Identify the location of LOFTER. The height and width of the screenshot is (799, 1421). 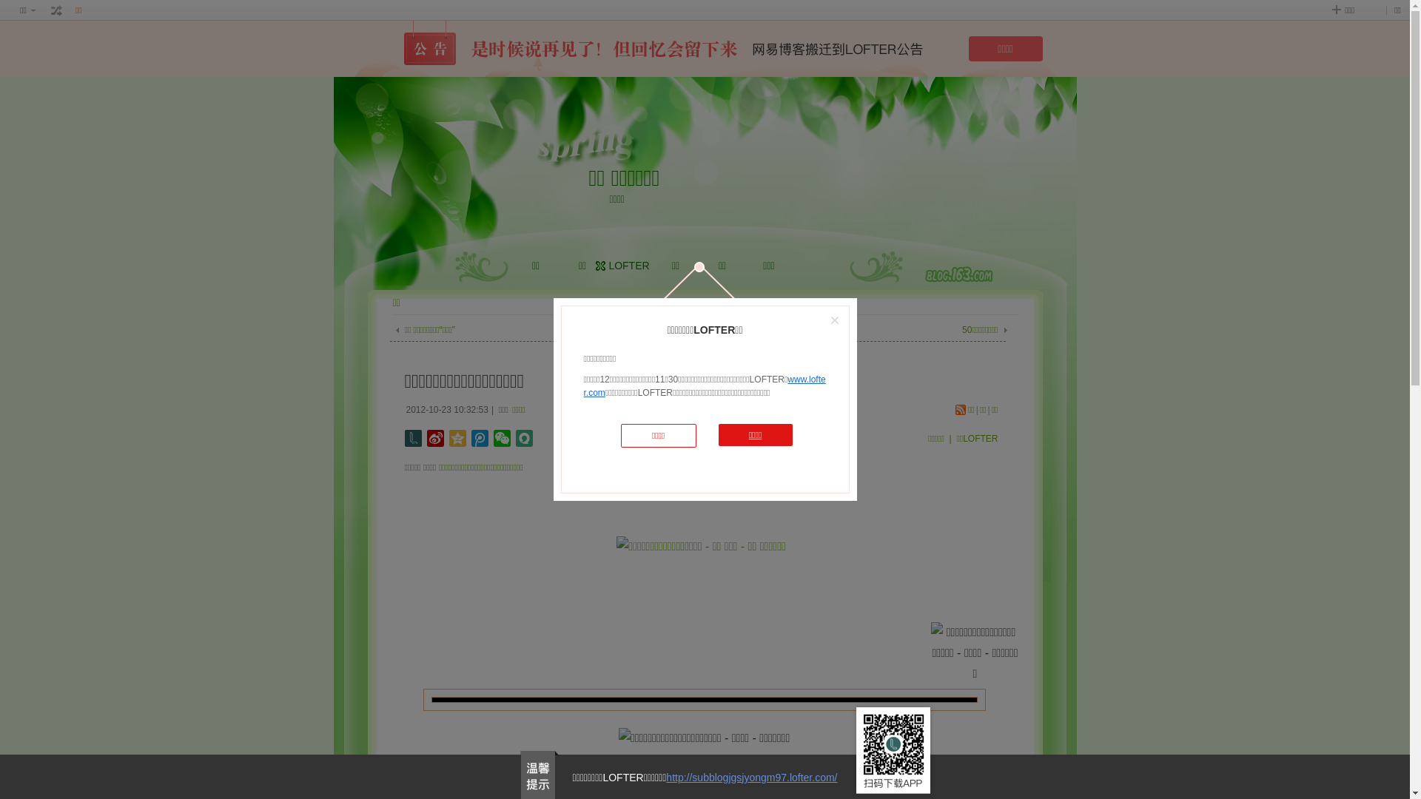
(629, 266).